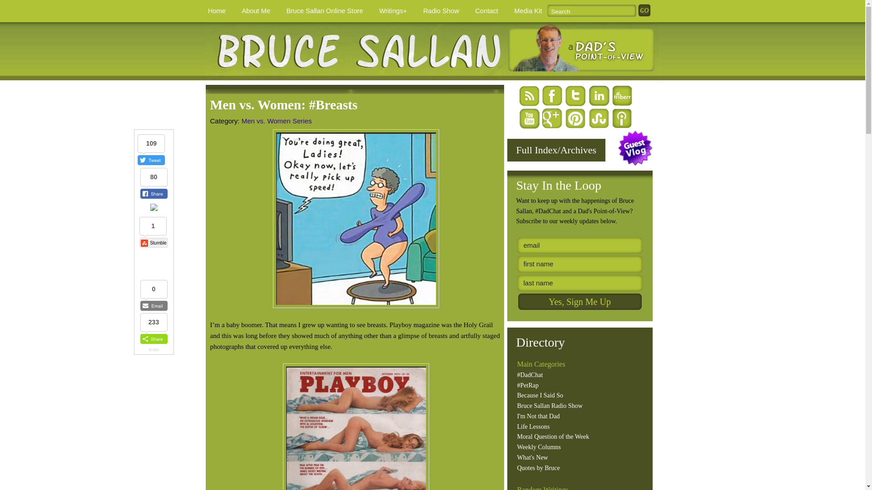 The width and height of the screenshot is (872, 490). Describe the element at coordinates (441, 11) in the screenshot. I see `Radio Show` at that location.